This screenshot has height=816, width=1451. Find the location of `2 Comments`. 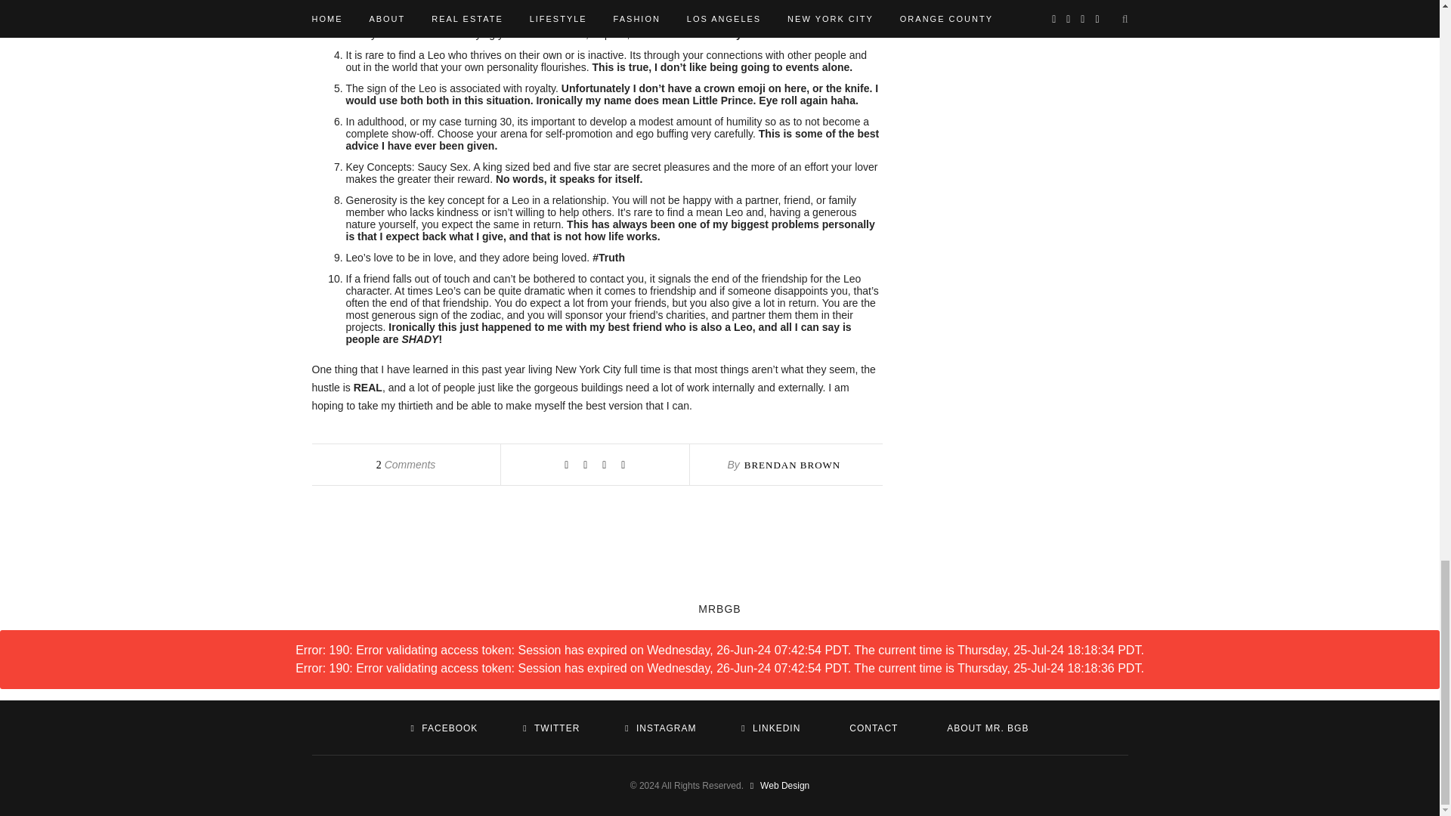

2 Comments is located at coordinates (406, 464).